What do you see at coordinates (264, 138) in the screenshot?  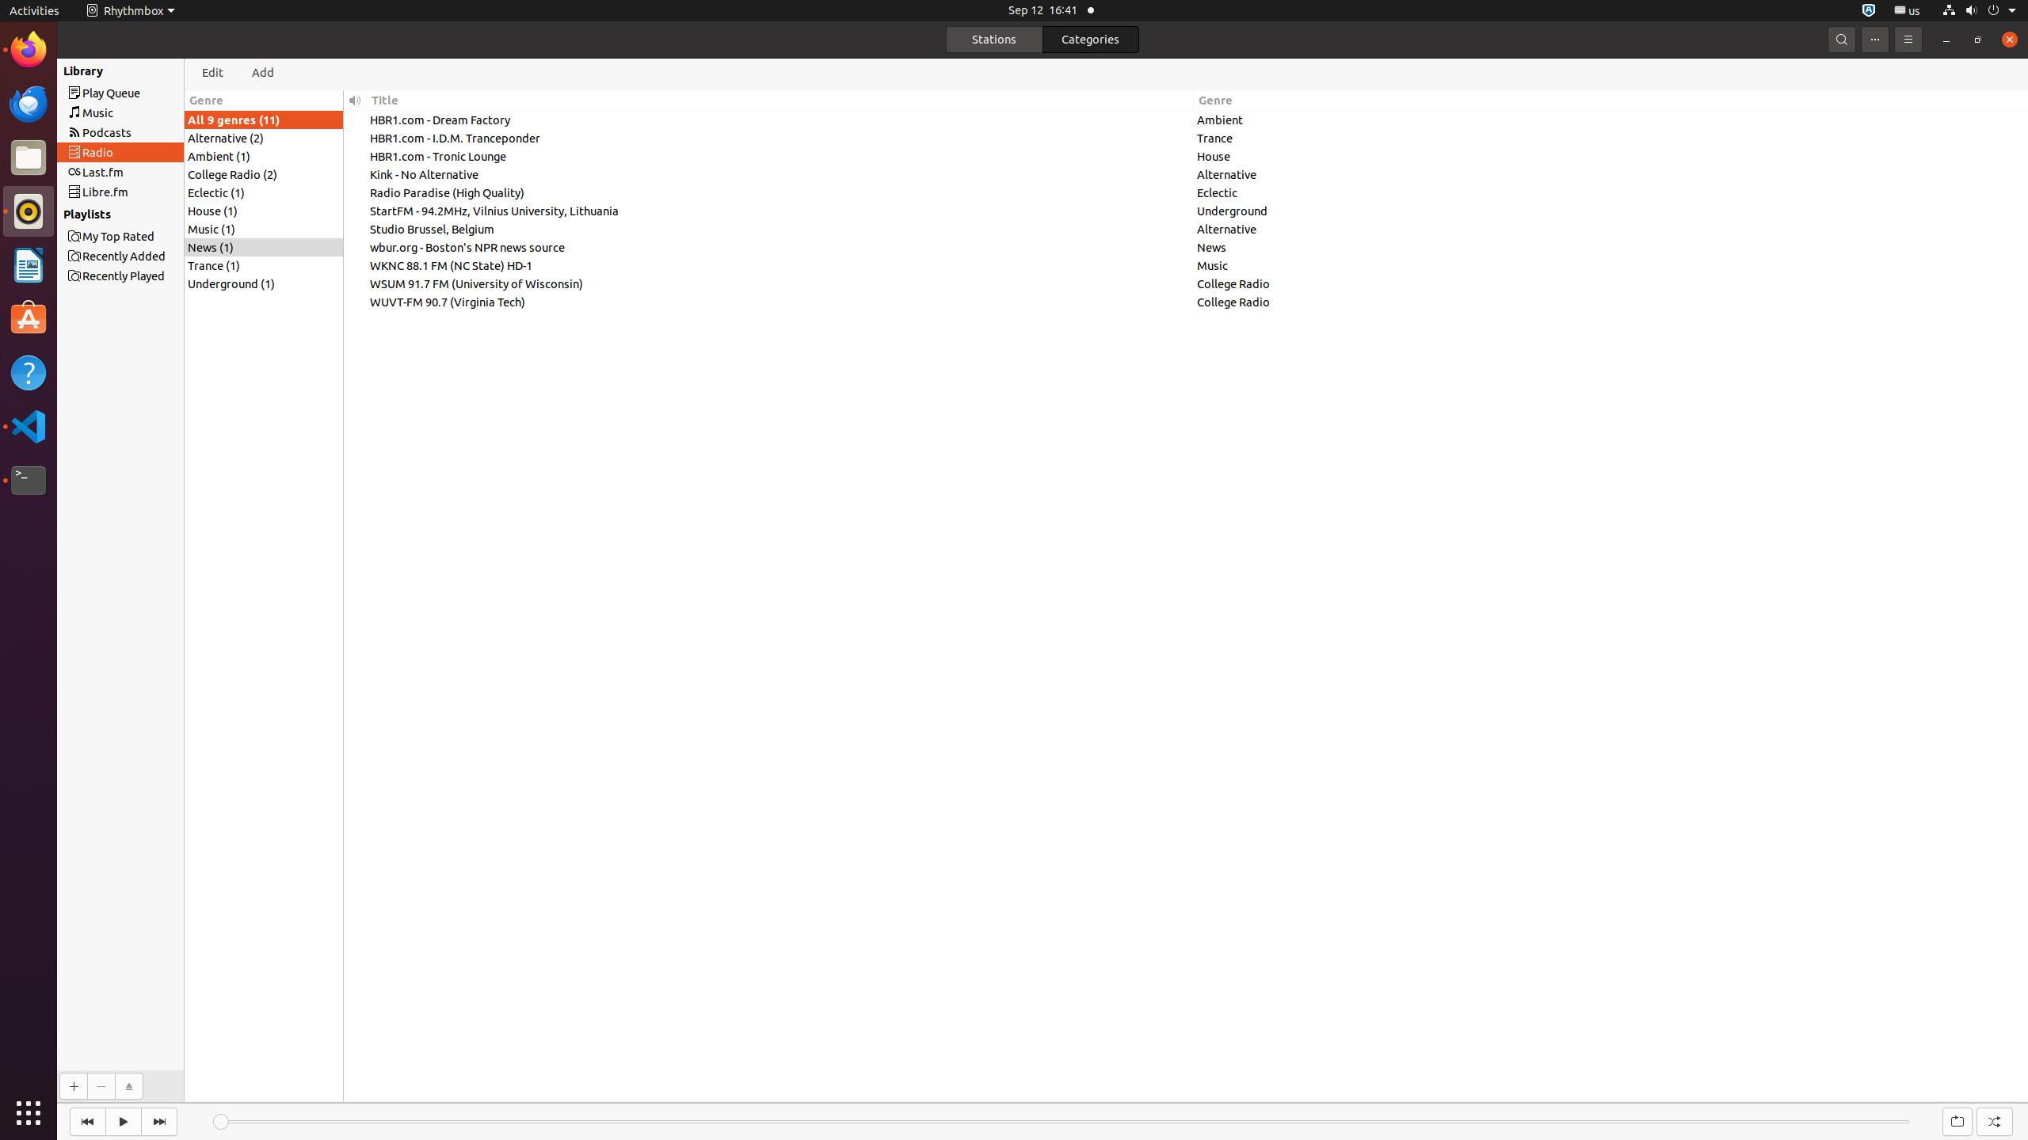 I see `Alternative (2)` at bounding box center [264, 138].